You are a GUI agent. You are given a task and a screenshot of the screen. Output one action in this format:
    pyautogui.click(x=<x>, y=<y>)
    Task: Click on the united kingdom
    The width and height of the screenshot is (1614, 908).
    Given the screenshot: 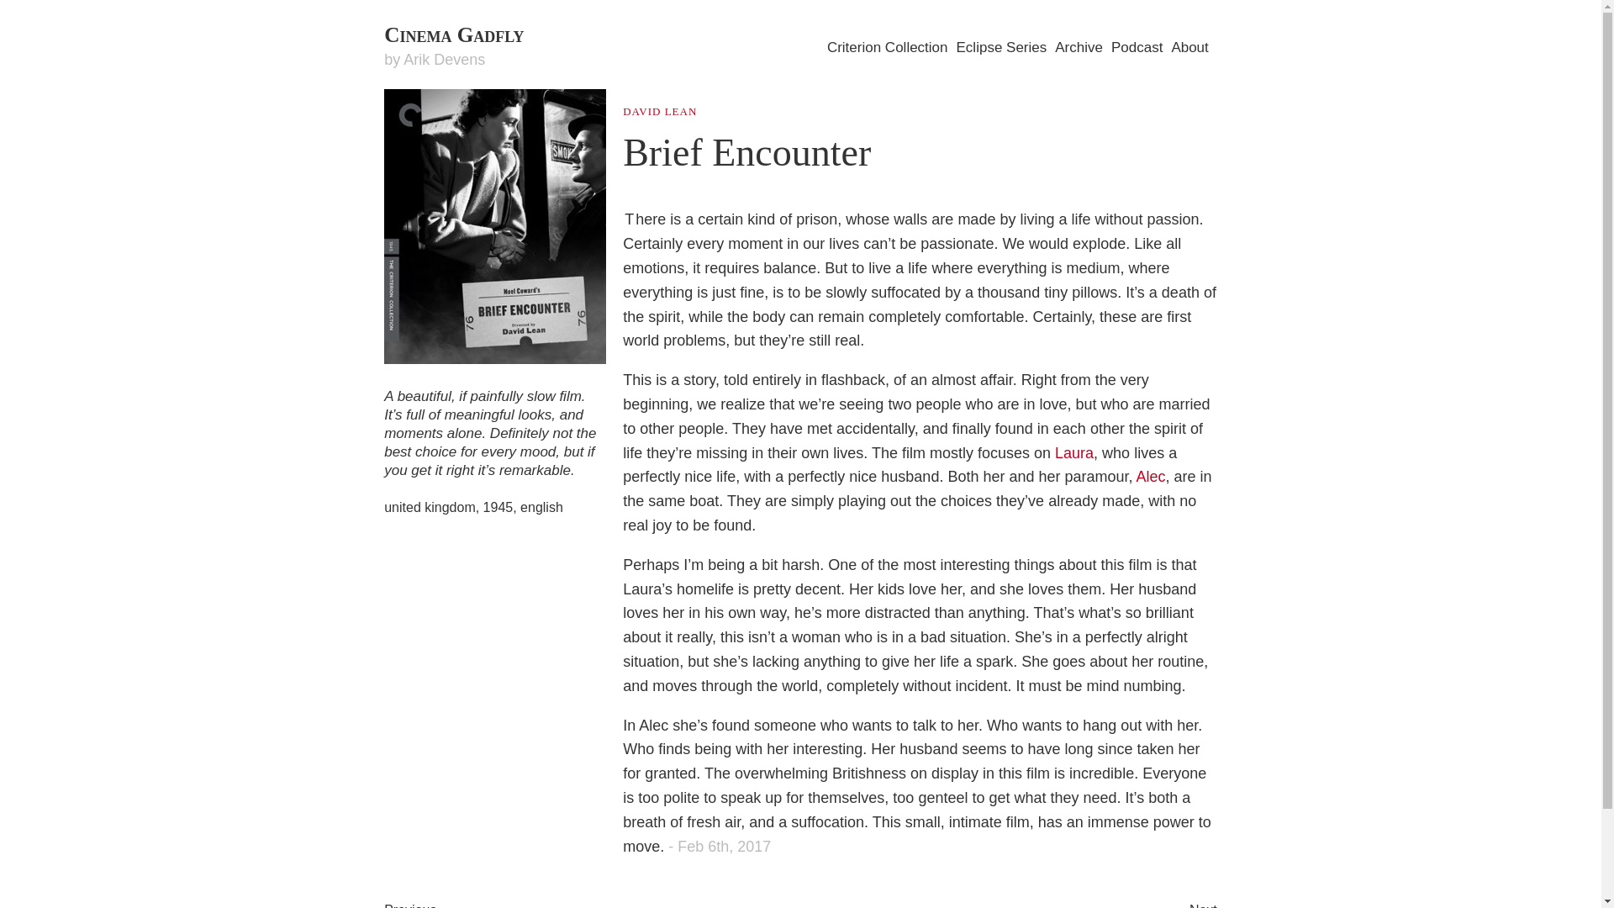 What is the action you would take?
    pyautogui.click(x=430, y=508)
    